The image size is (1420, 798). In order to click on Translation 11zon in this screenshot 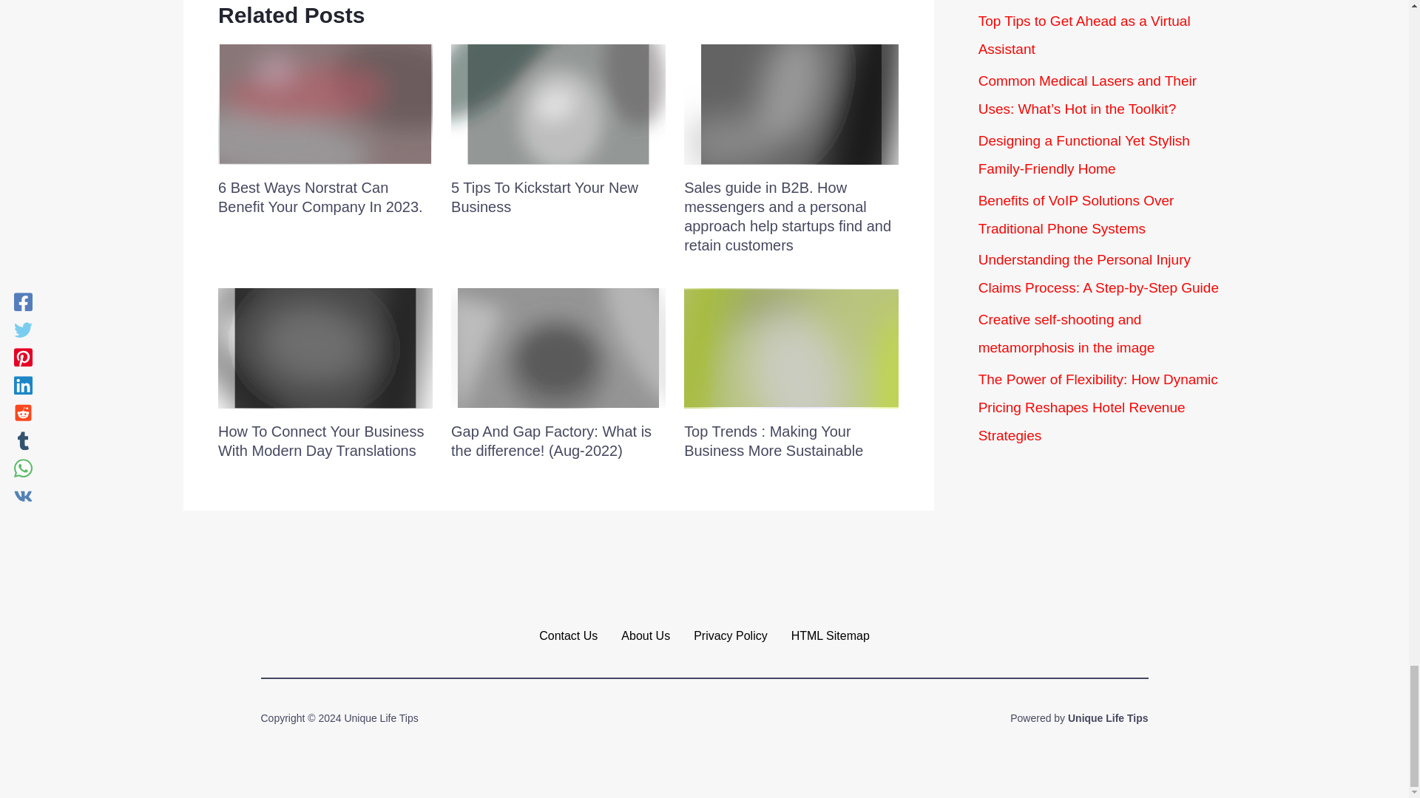, I will do `click(325, 347)`.